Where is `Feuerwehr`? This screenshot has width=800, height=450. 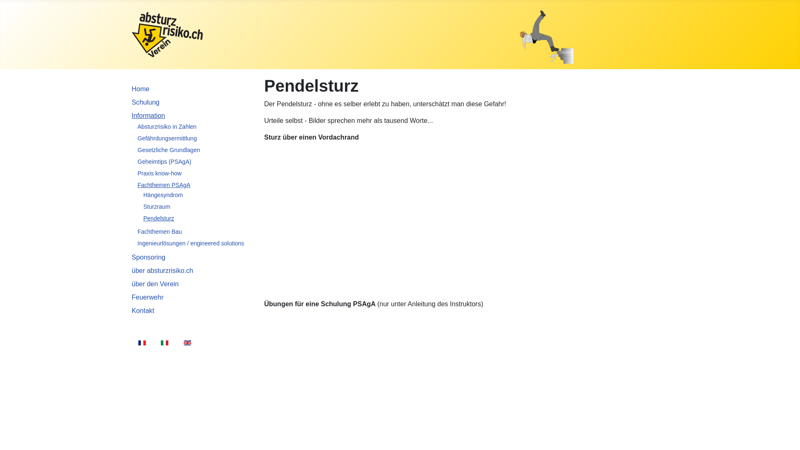
Feuerwehr is located at coordinates (147, 297).